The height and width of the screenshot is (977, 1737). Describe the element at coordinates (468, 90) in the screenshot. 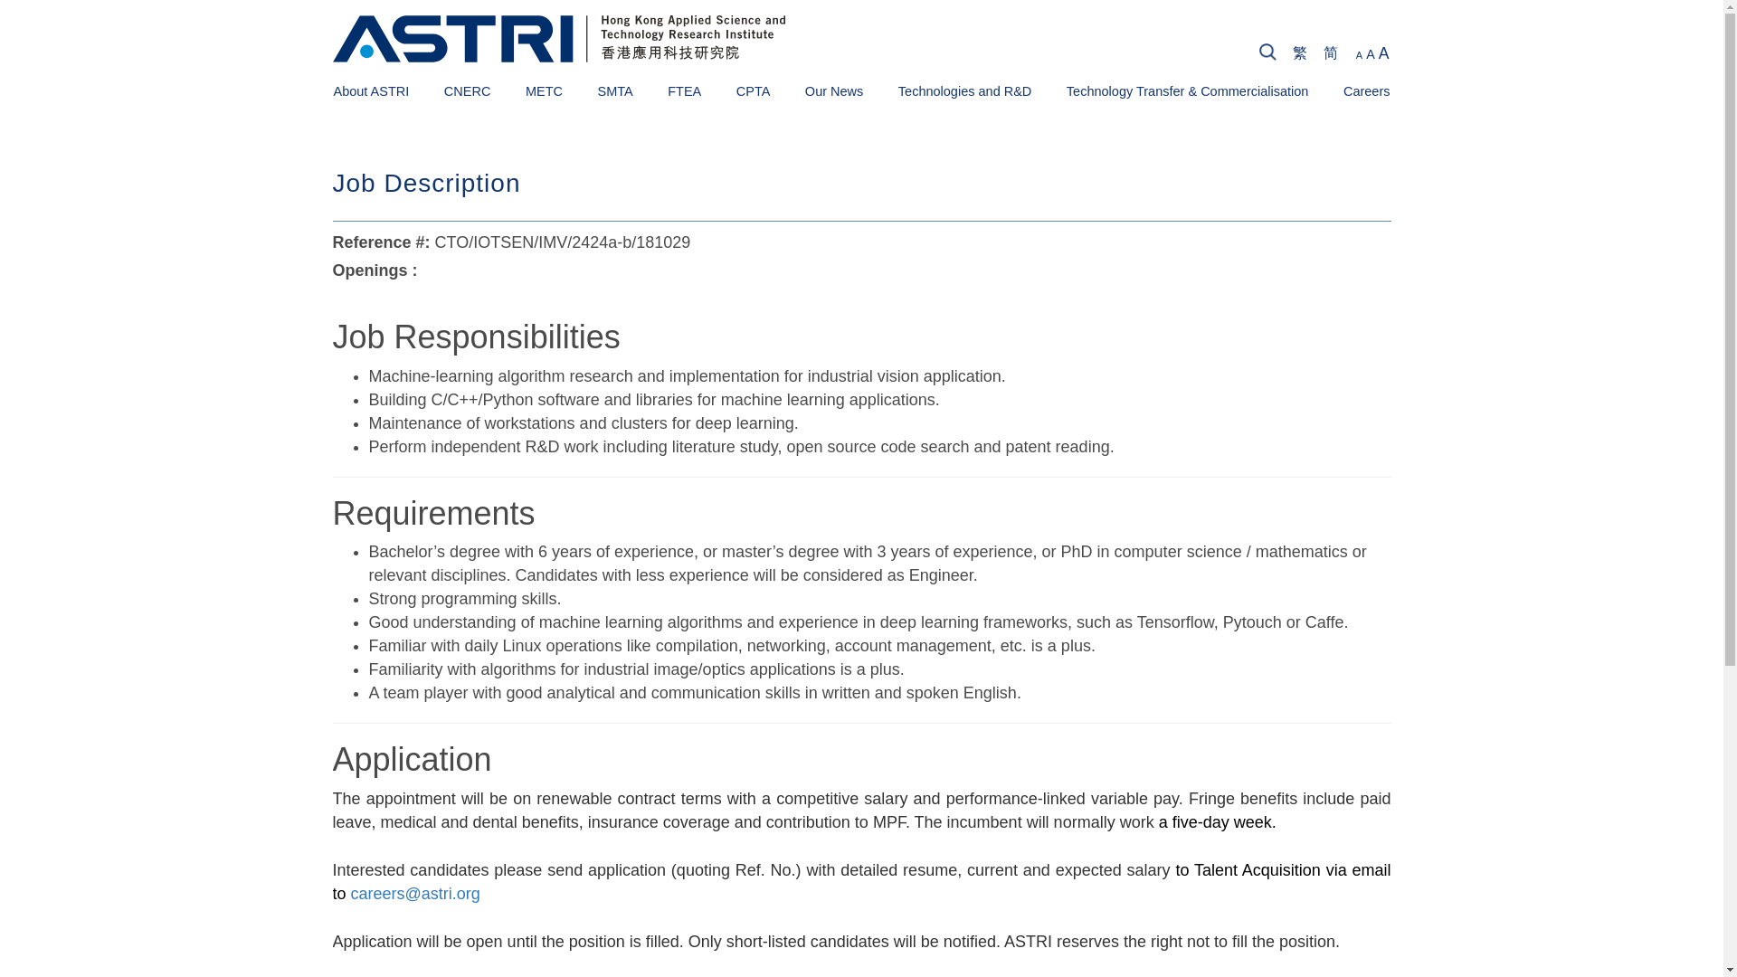

I see `CNERC` at that location.